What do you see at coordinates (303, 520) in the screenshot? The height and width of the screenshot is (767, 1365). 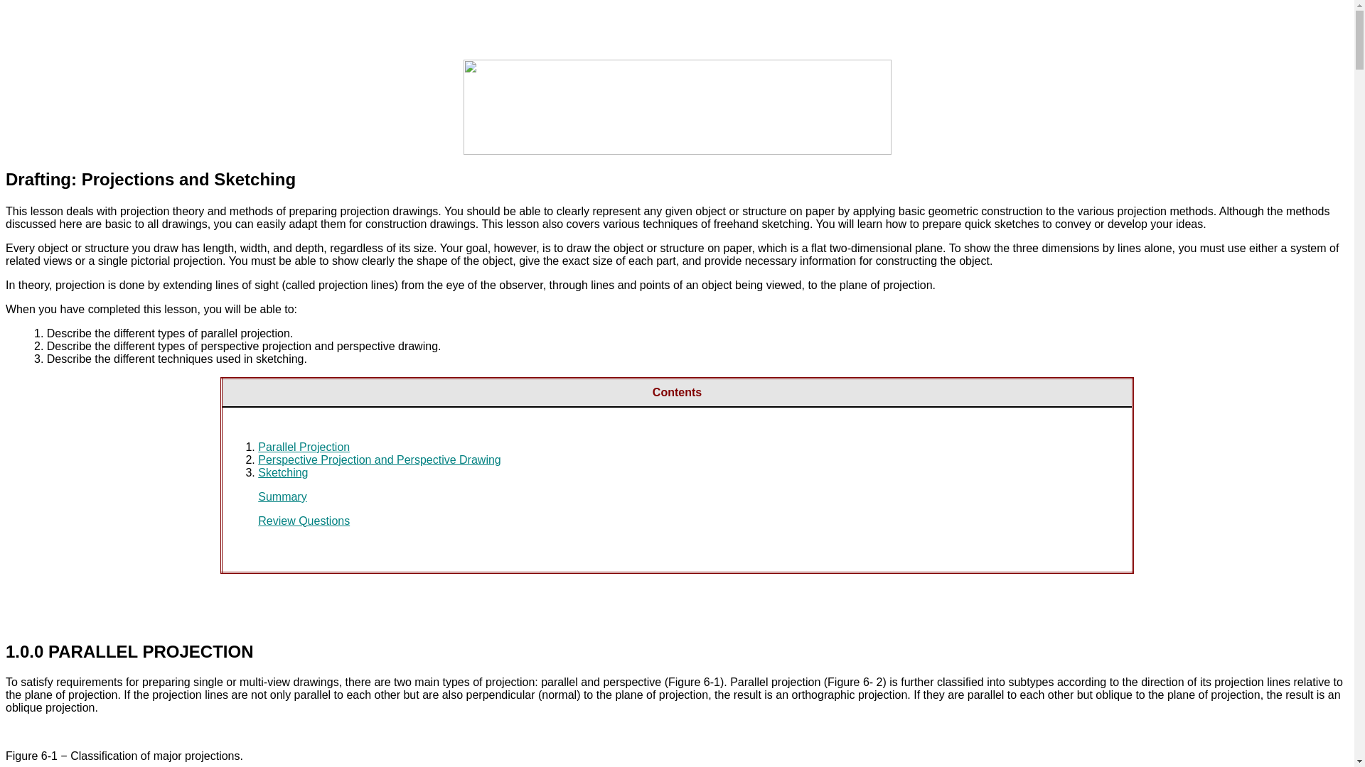 I see `Review Questions` at bounding box center [303, 520].